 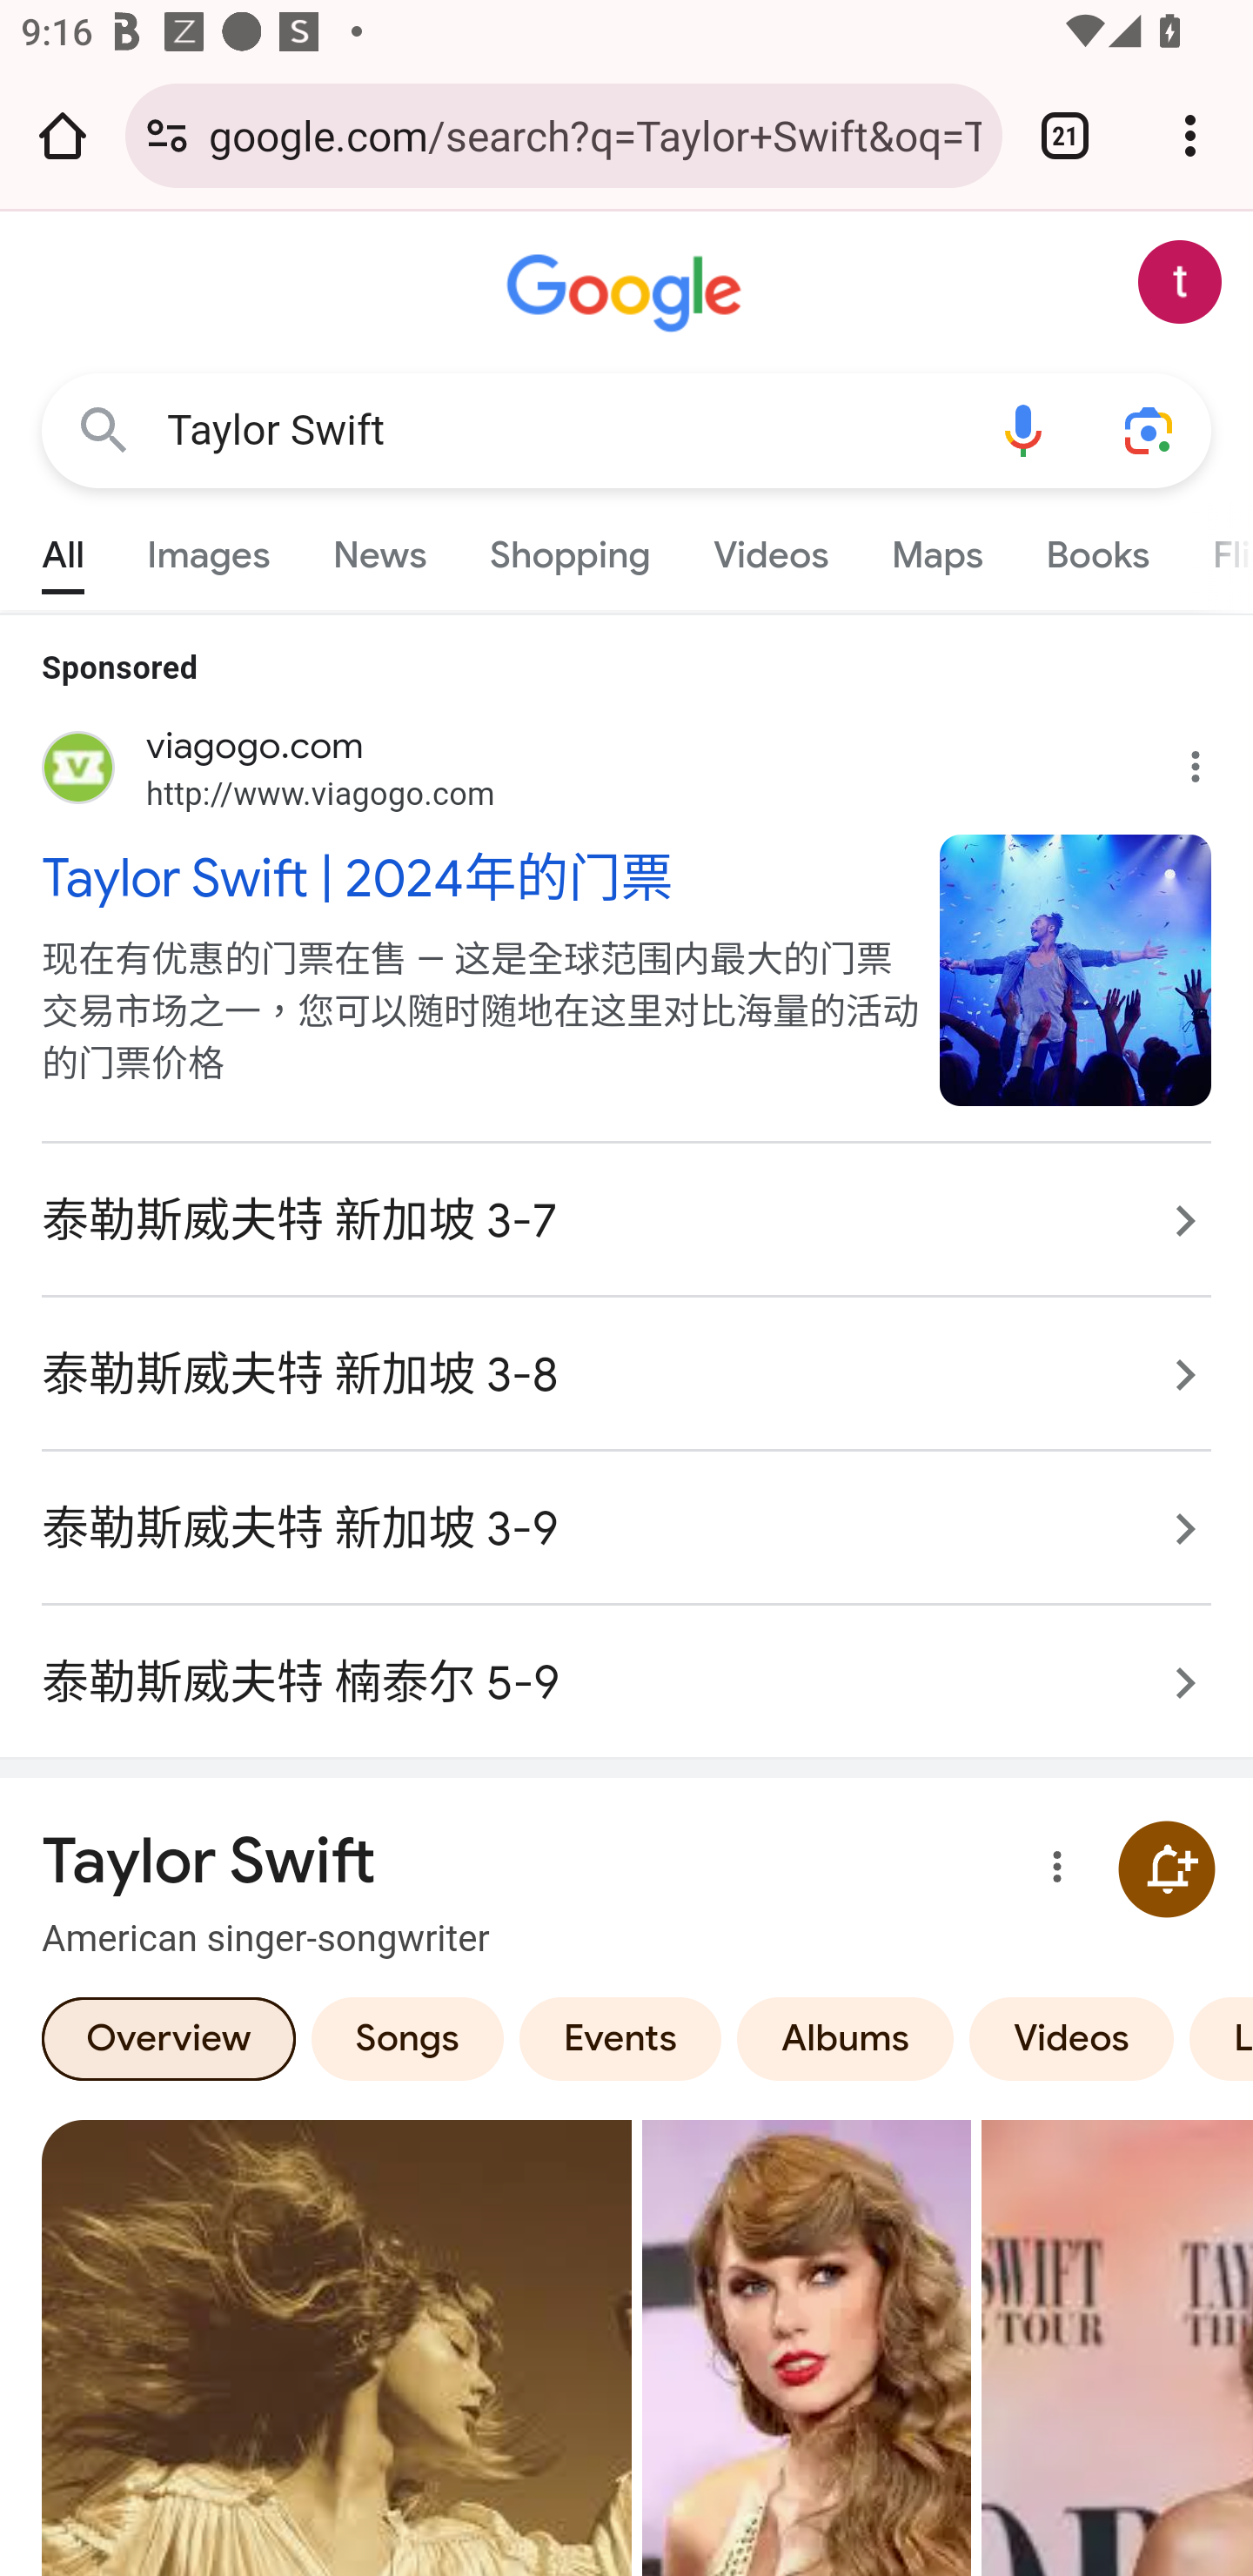 I want to click on Events, so click(x=620, y=2037).